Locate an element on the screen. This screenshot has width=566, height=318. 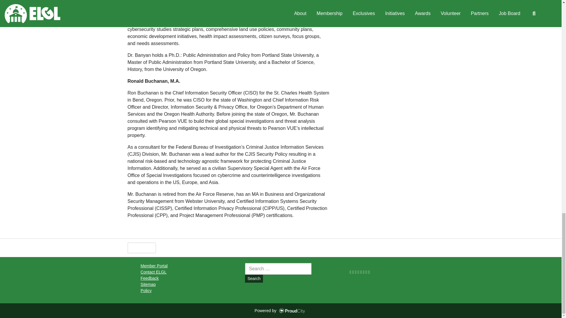
Helpful is located at coordinates (141, 248).